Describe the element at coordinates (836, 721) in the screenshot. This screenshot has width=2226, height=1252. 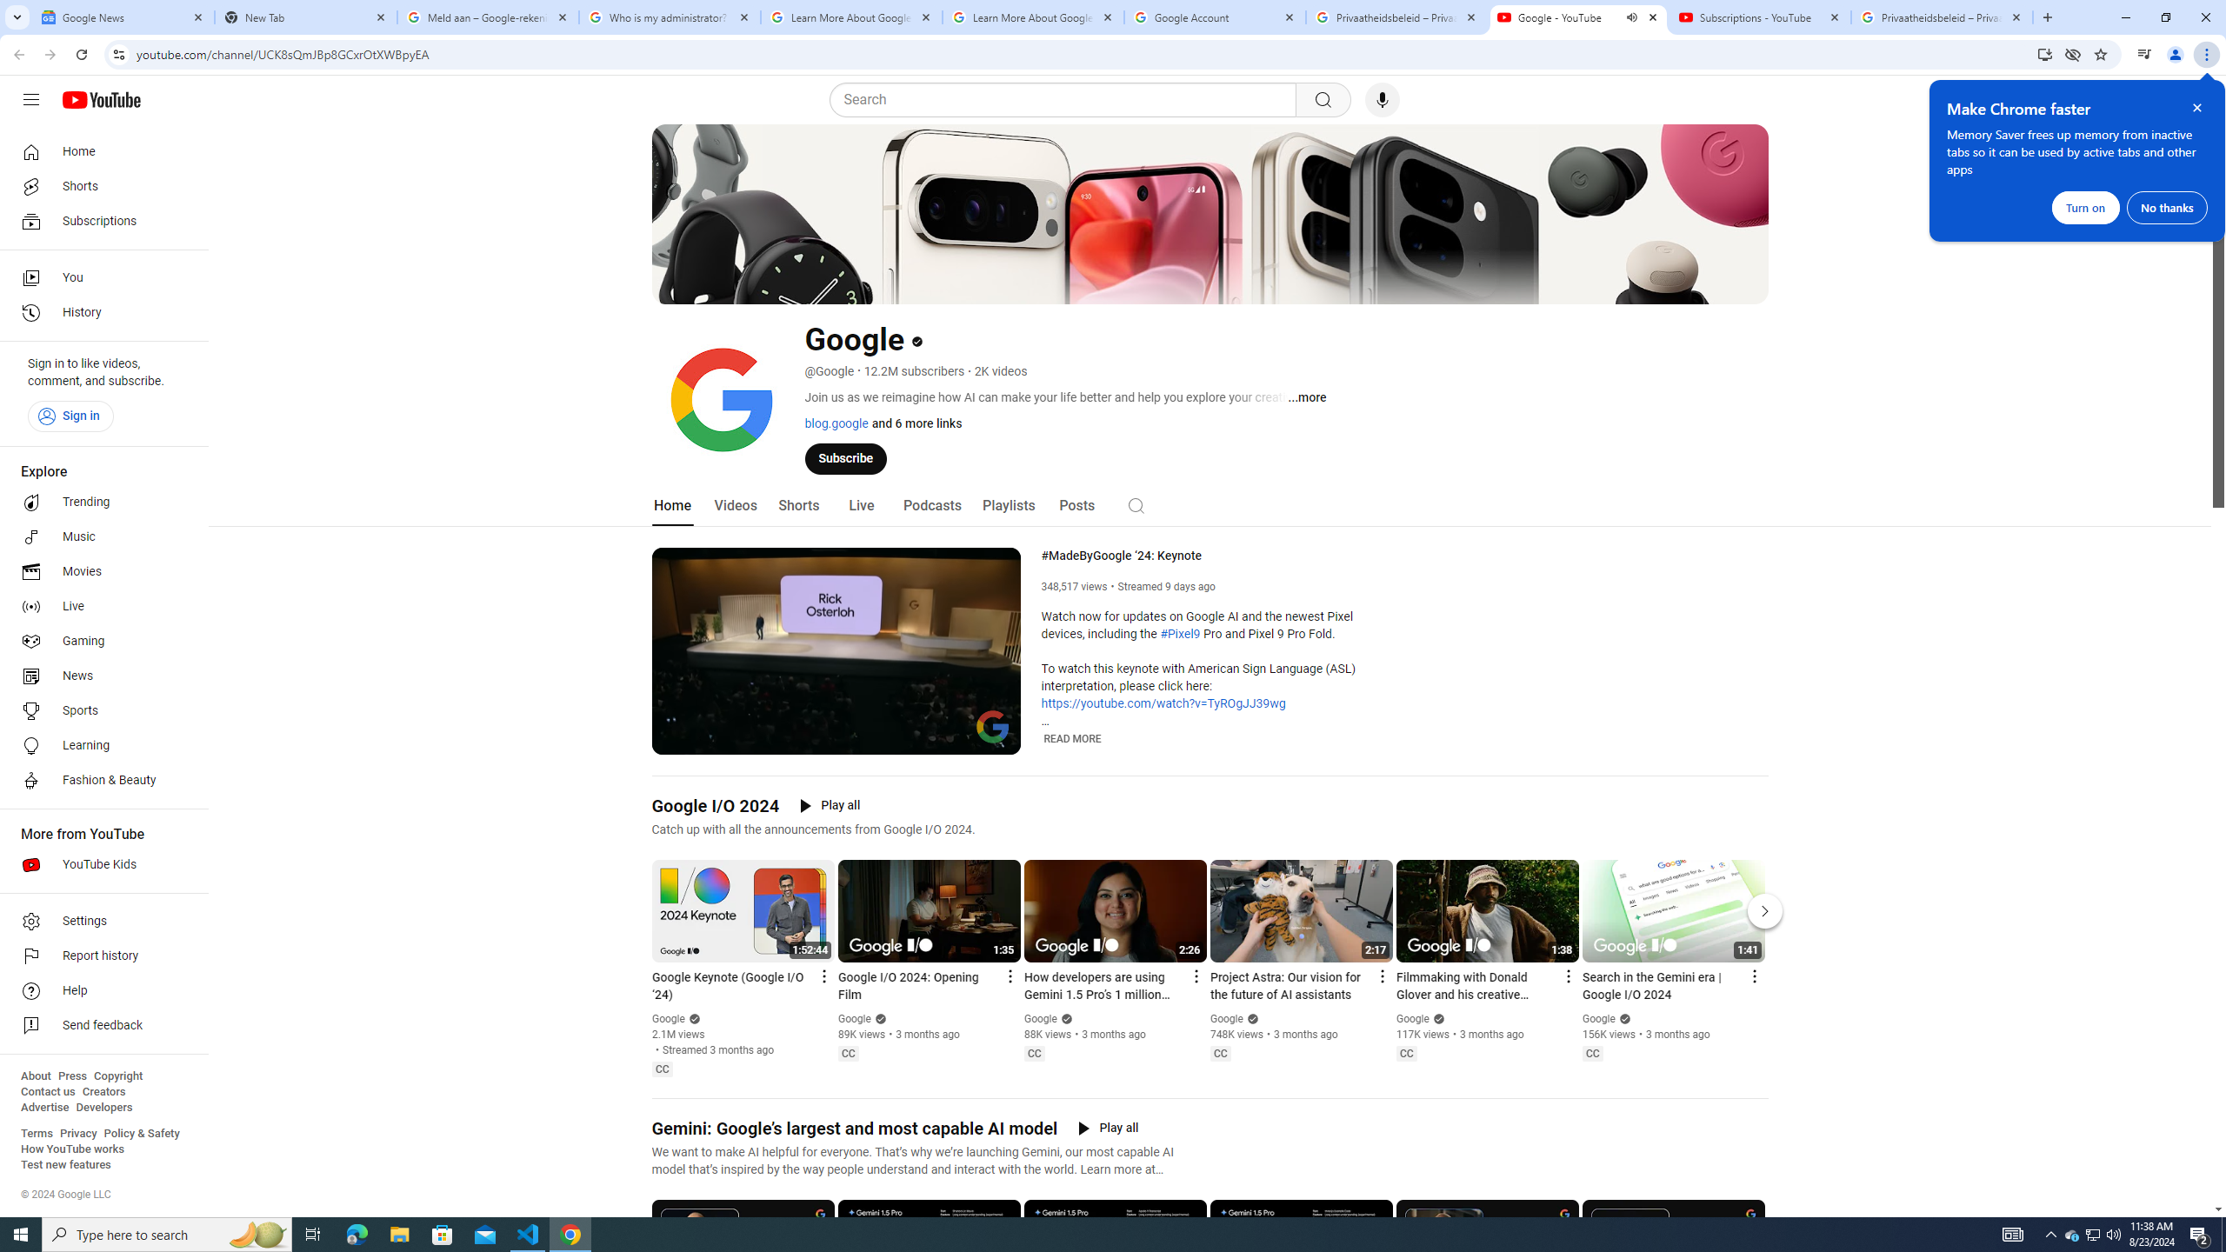
I see `Seek slider` at that location.